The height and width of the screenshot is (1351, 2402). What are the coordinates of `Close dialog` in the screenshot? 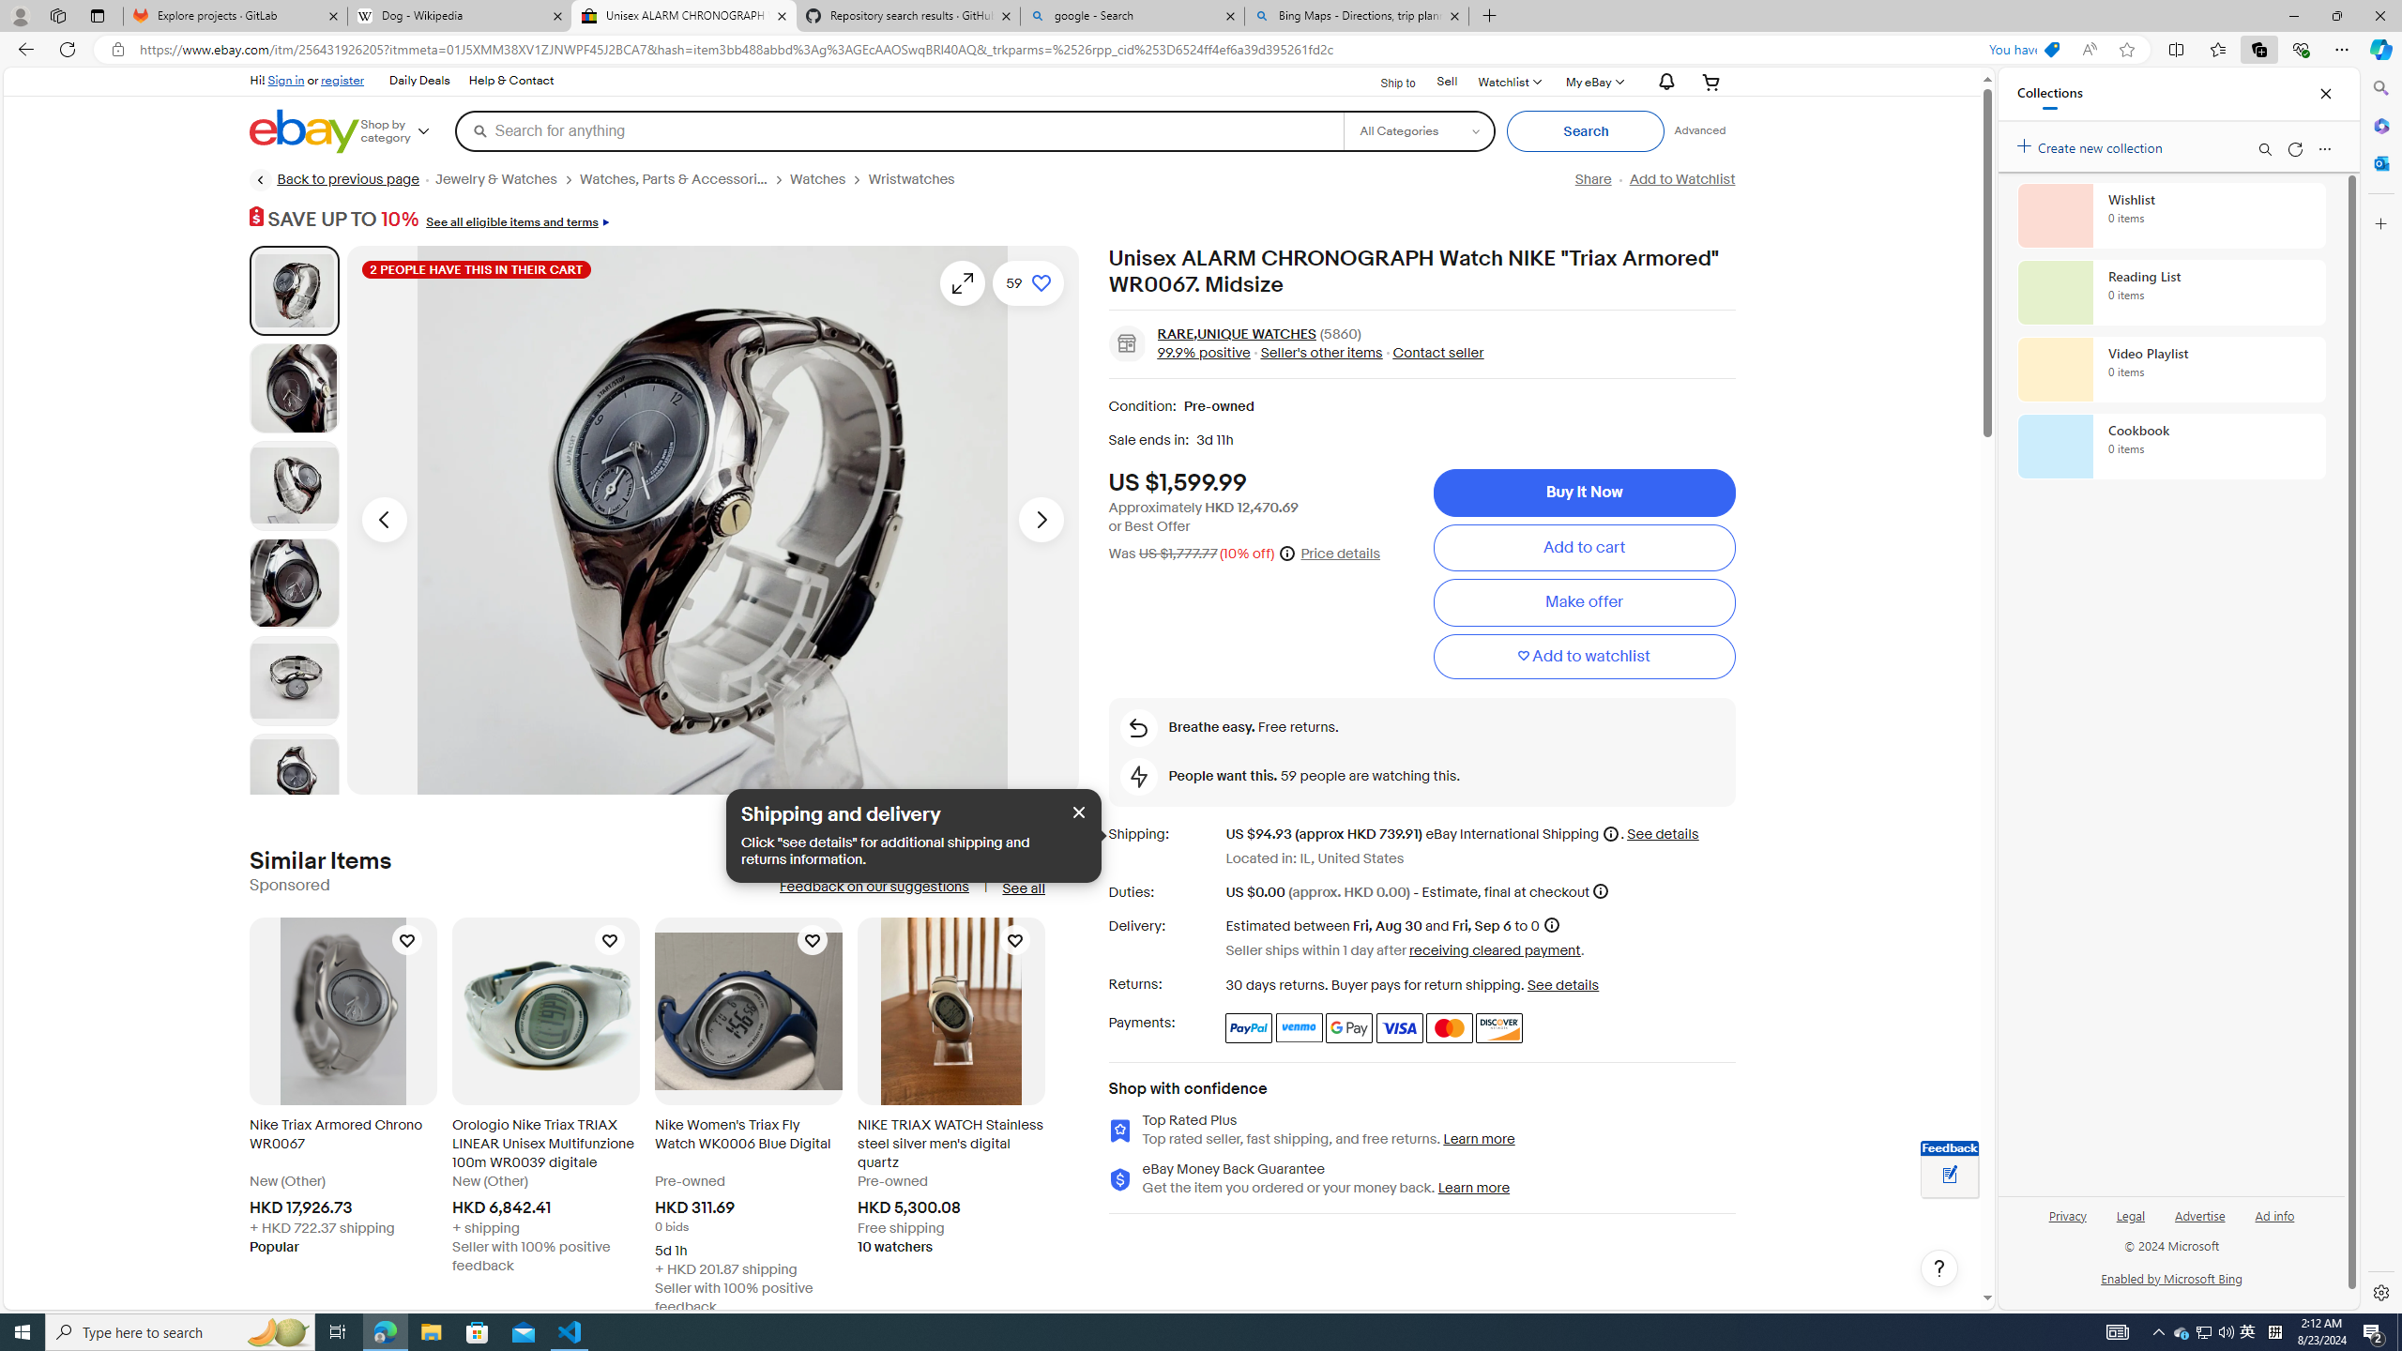 It's located at (1078, 812).